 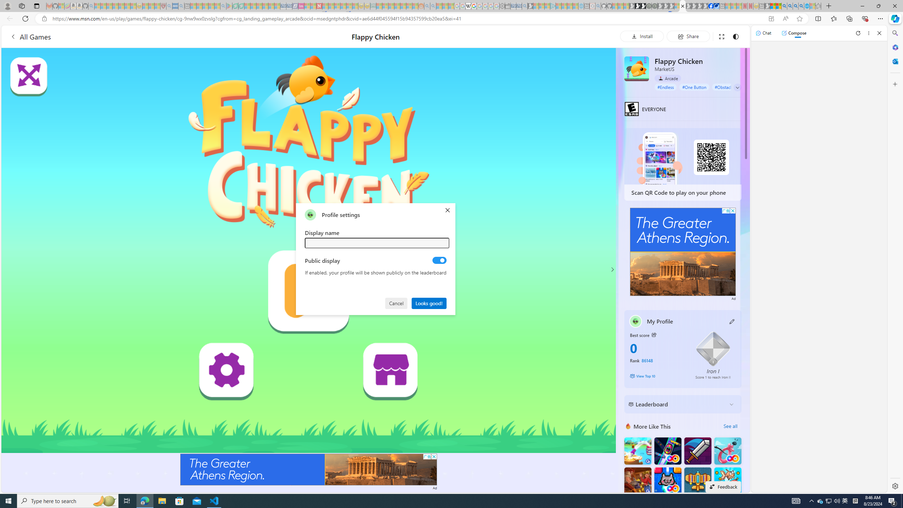 I want to click on Future Focus Report 2024 - Sleeping, so click(x=654, y=6).